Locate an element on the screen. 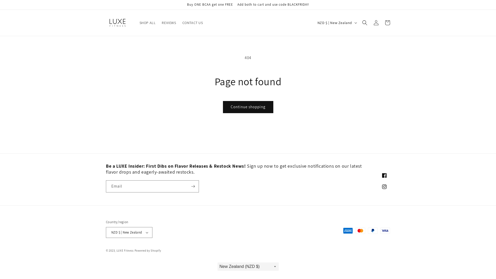 The image size is (496, 279). NZD $ | New Zealand is located at coordinates (337, 23).